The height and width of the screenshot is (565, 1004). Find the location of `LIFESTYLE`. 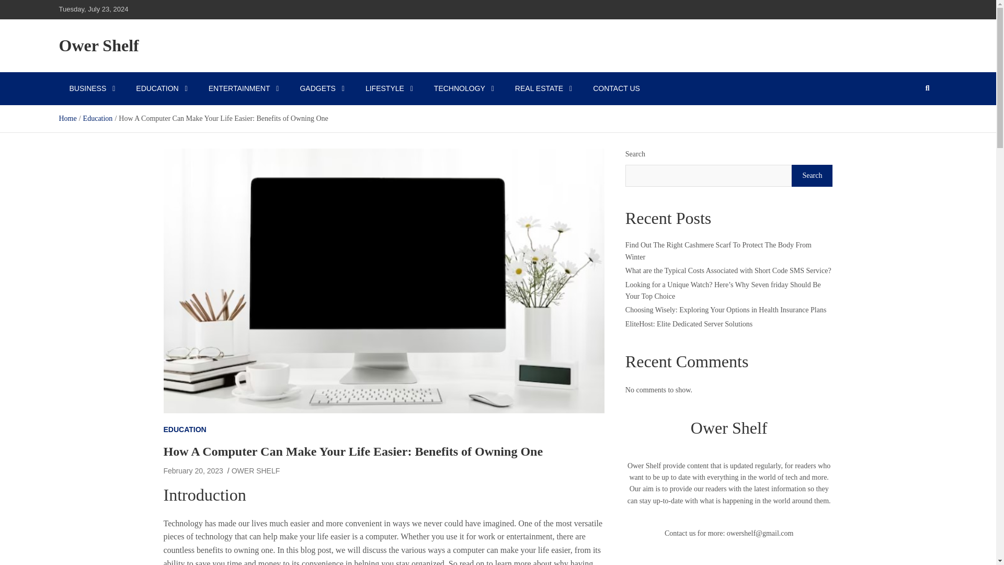

LIFESTYLE is located at coordinates (389, 88).